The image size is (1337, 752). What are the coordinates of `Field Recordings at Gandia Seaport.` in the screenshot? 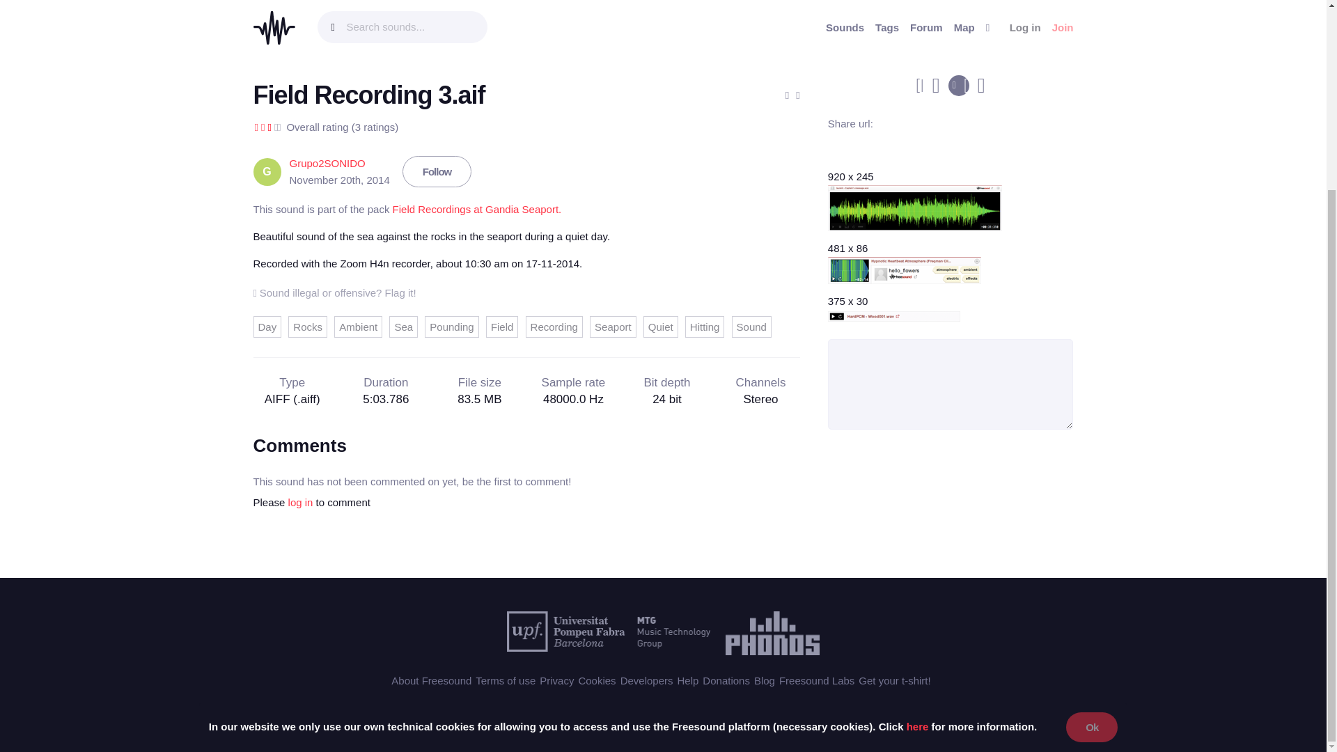 It's located at (477, 209).